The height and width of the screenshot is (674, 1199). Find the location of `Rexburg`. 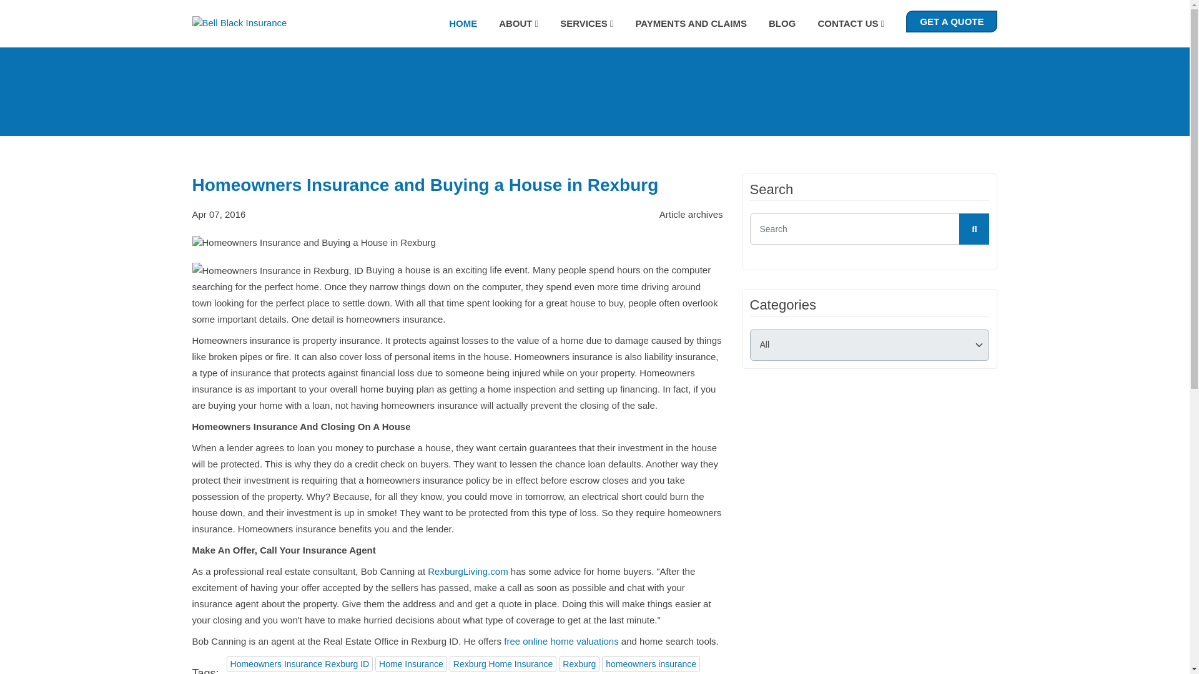

Rexburg is located at coordinates (579, 663).